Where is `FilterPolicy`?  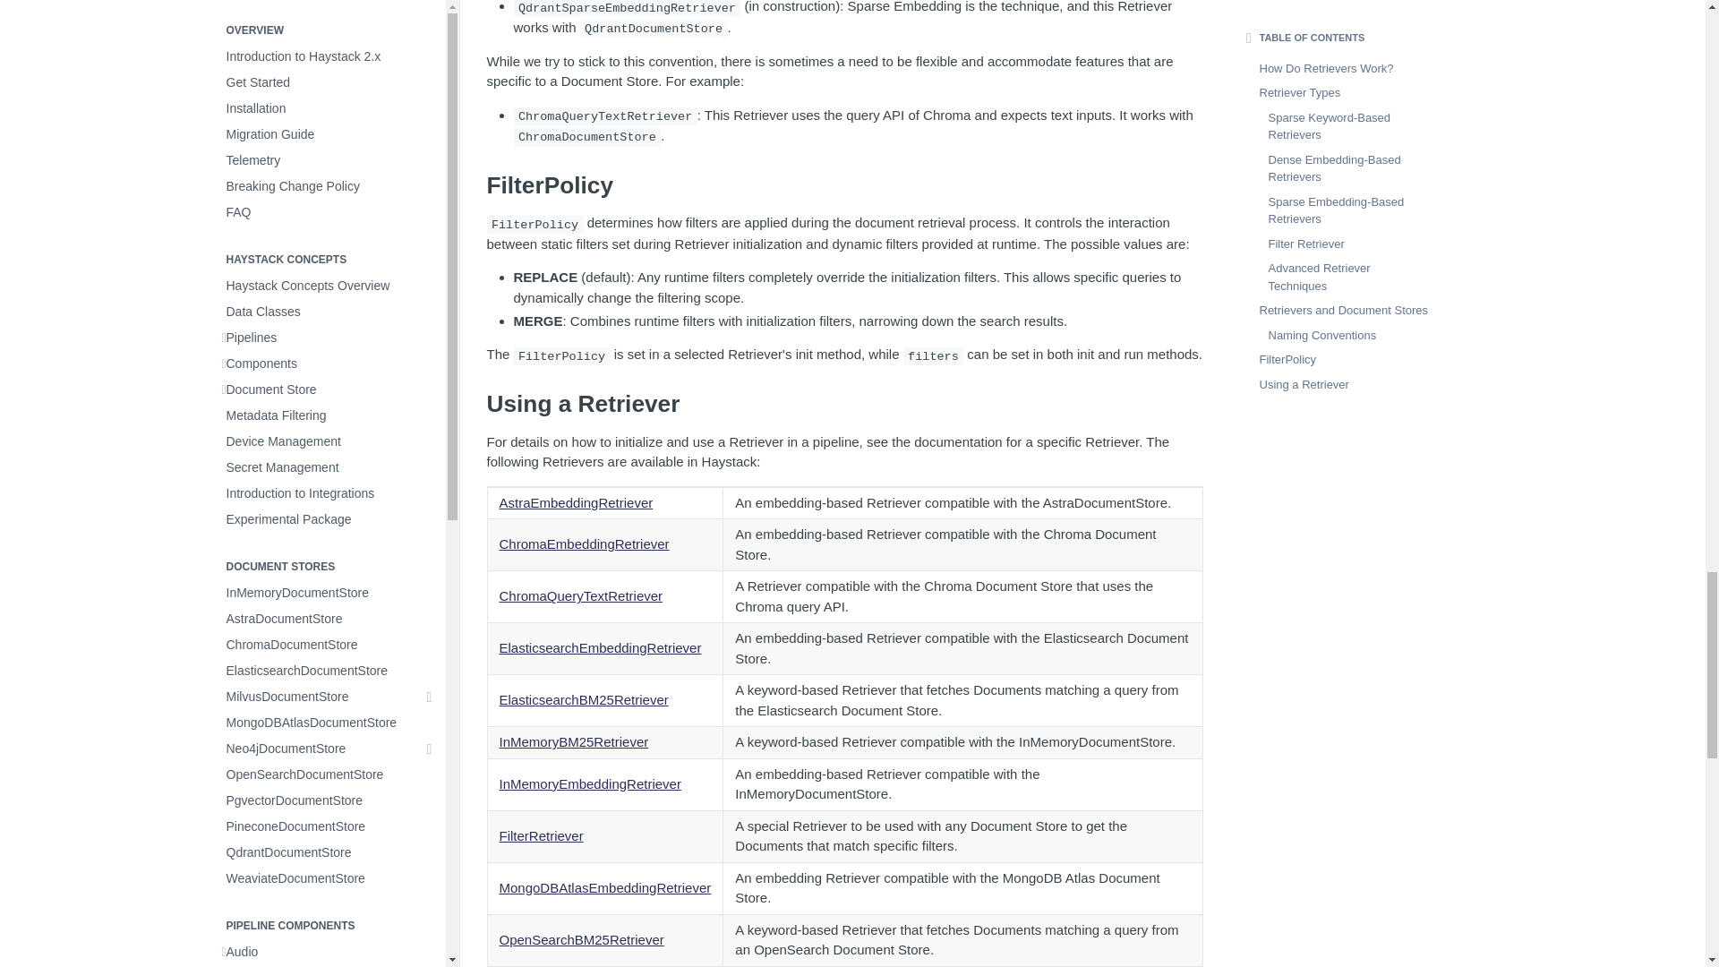
FilterPolicy is located at coordinates (845, 185).